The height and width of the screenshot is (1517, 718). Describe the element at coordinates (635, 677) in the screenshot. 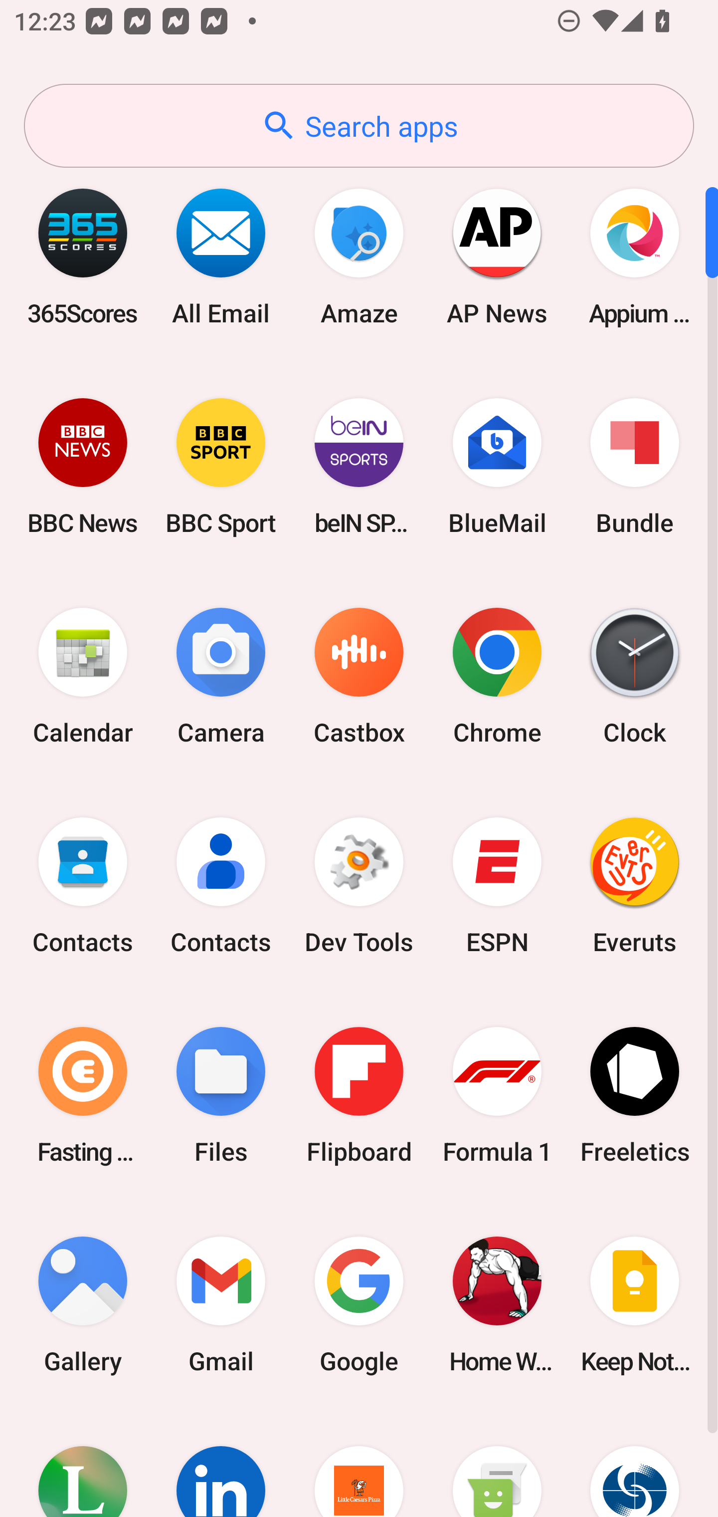

I see `Clock` at that location.